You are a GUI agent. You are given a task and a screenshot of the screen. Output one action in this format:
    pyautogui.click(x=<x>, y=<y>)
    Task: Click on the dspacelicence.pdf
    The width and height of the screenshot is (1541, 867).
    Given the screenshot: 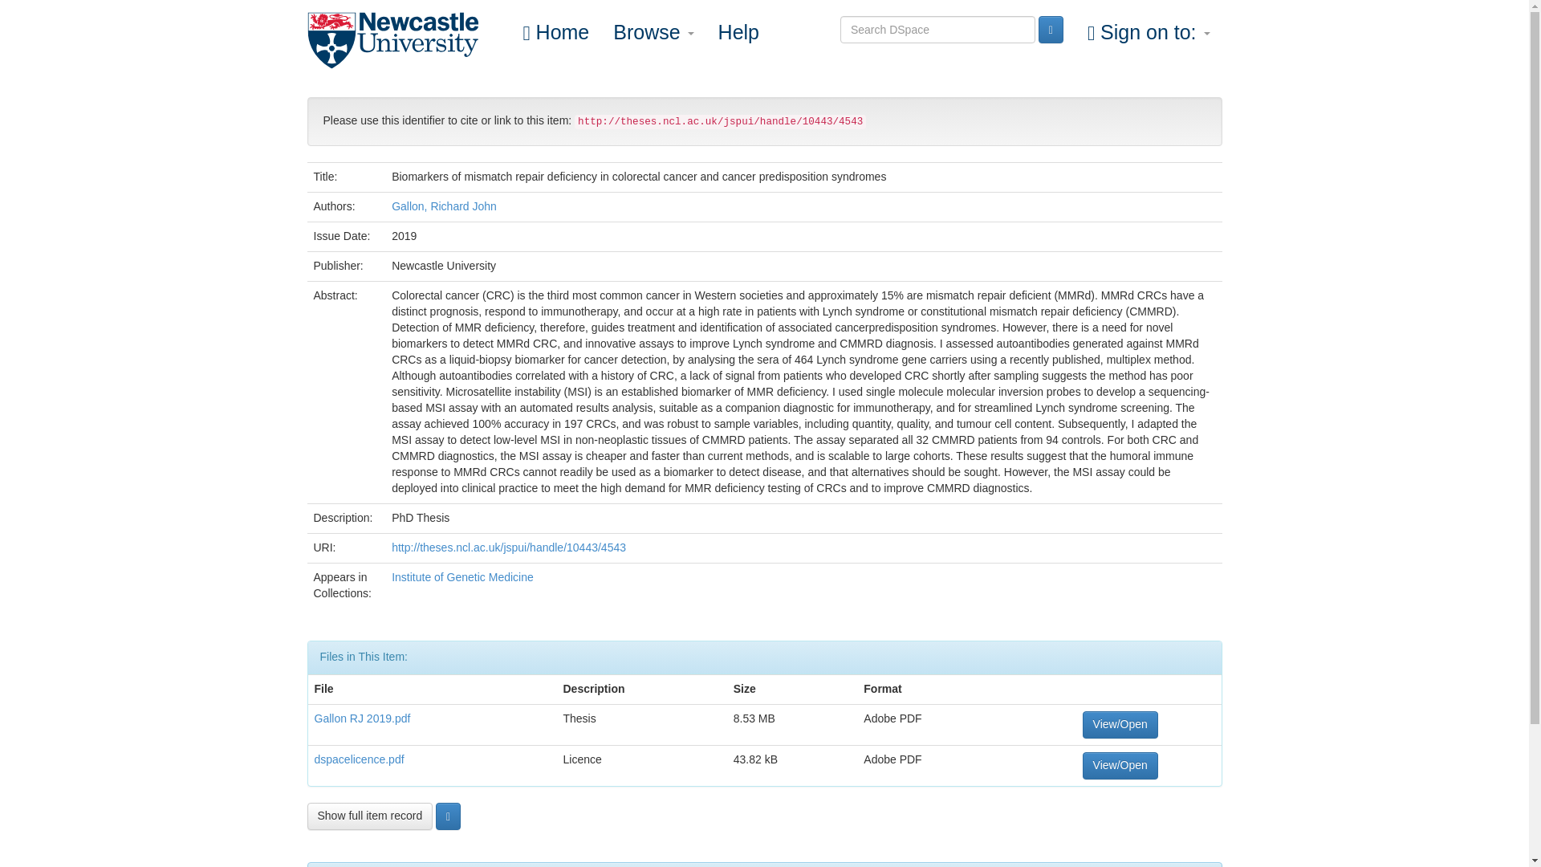 What is the action you would take?
    pyautogui.click(x=359, y=759)
    